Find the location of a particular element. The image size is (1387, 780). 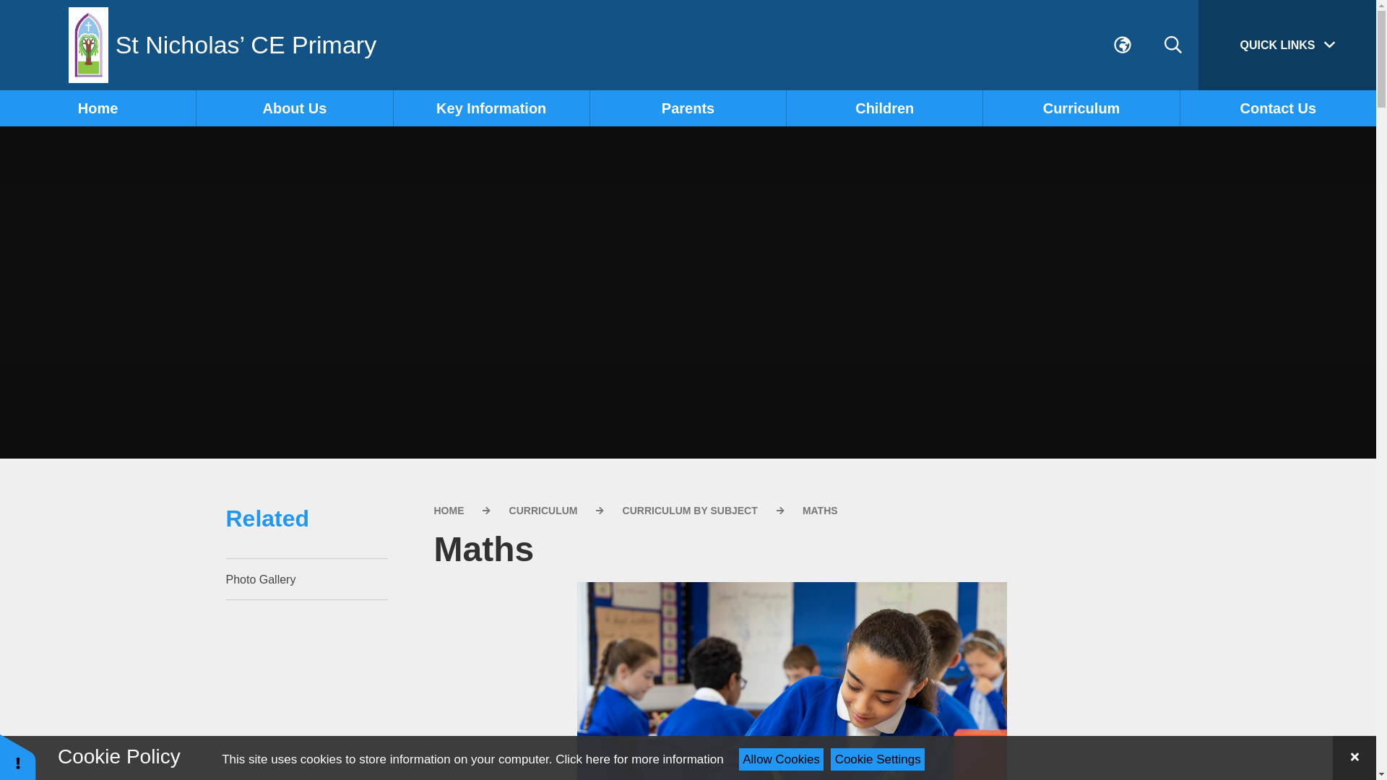

Who's Who is located at coordinates (295, 169).